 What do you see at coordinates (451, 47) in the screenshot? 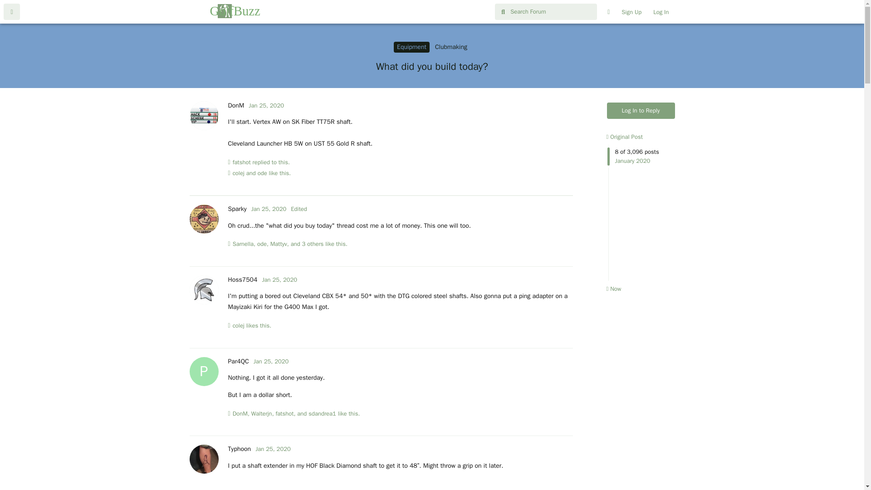
I see `Build your own stuff? Learn and share knowledge with others.` at bounding box center [451, 47].